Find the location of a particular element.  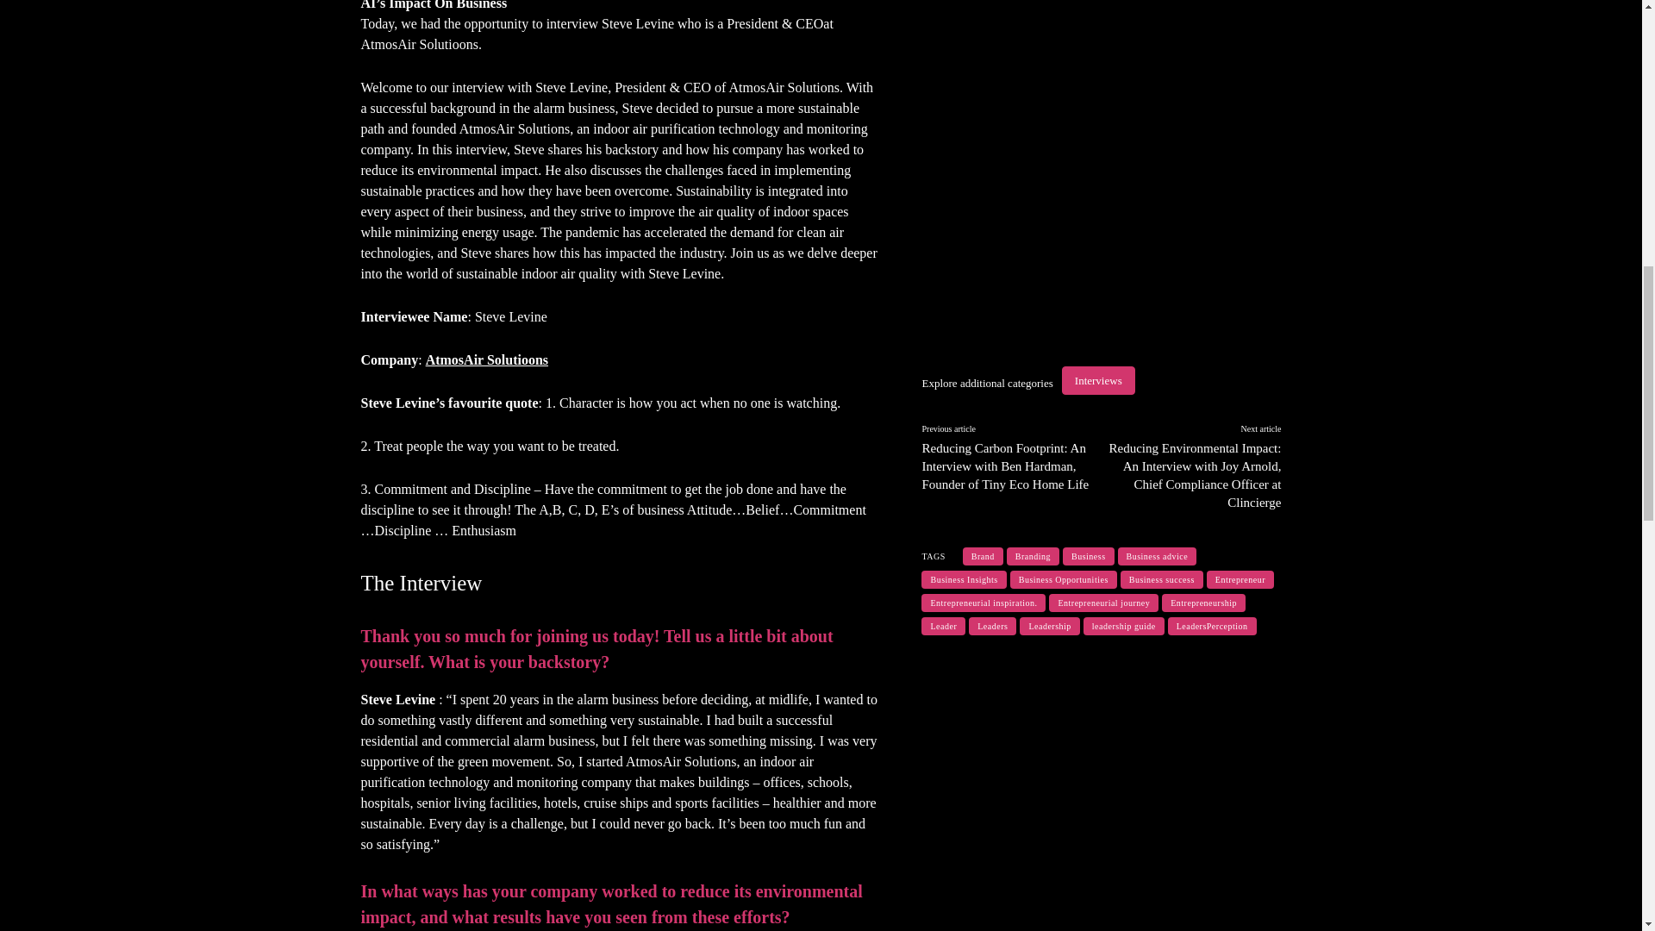

Business is located at coordinates (1088, 556).